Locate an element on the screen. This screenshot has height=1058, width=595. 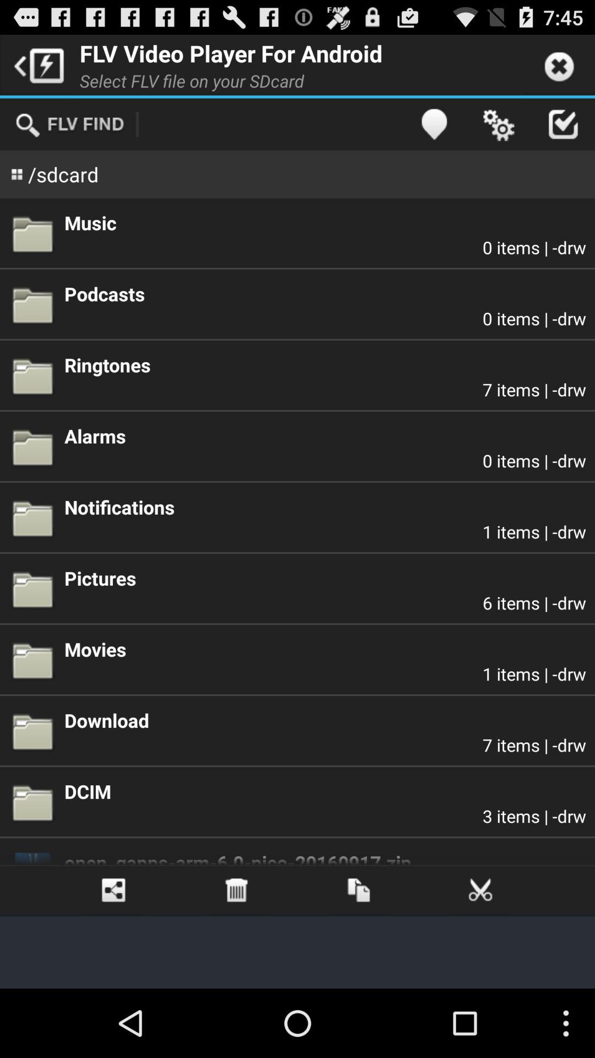
click the item below open_gapps arm 6 icon is located at coordinates (113, 890).